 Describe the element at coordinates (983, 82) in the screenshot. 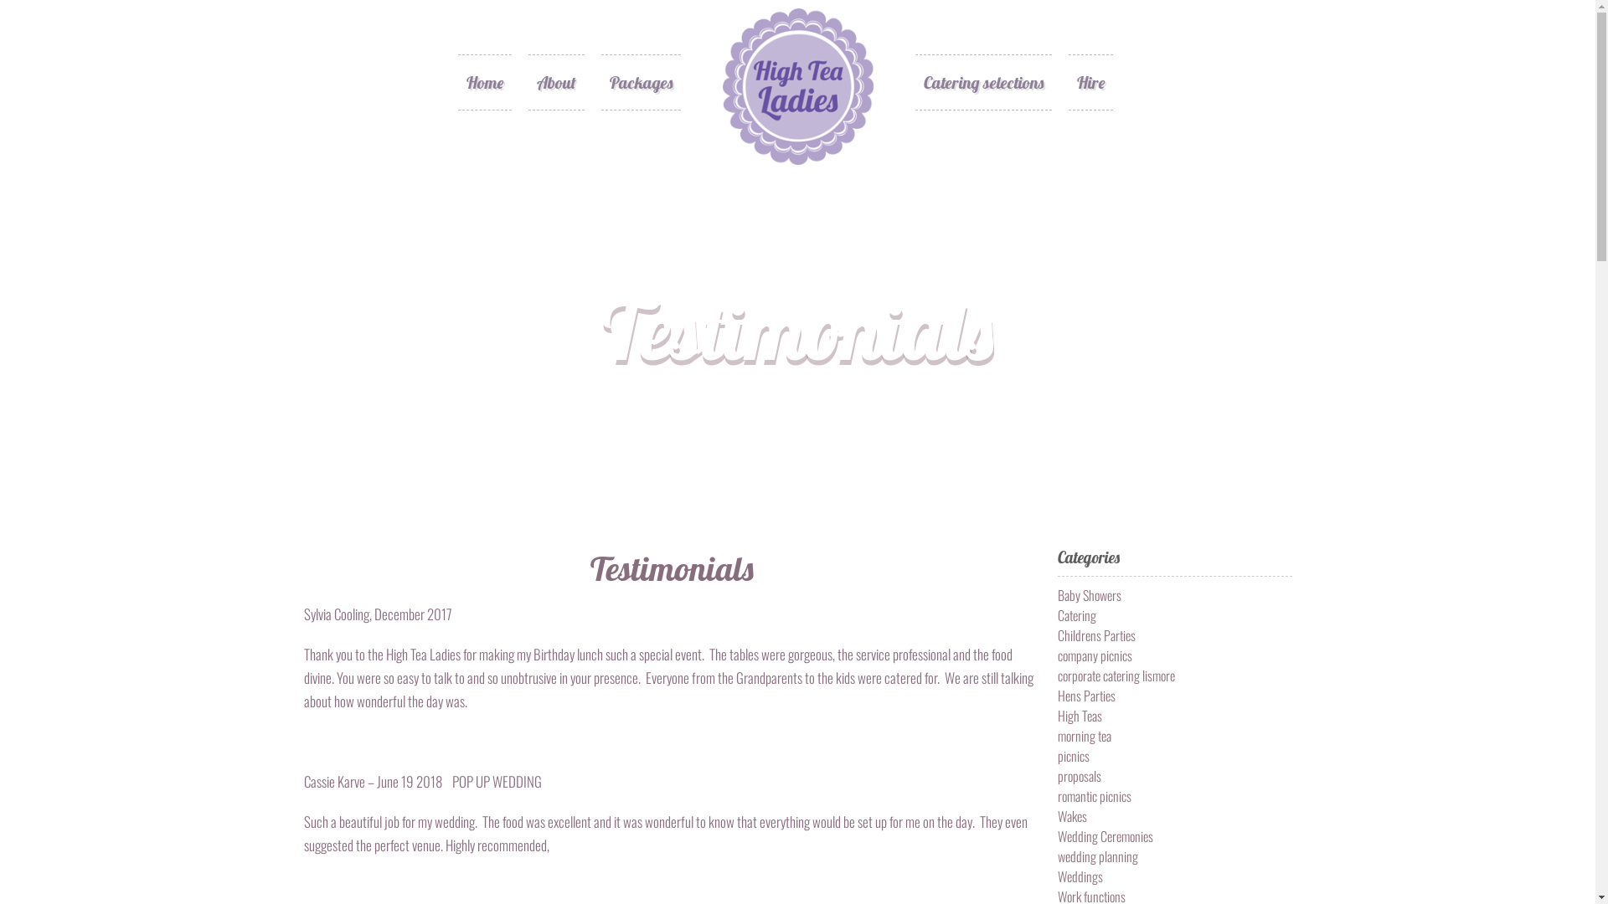

I see `Catering selections` at that location.